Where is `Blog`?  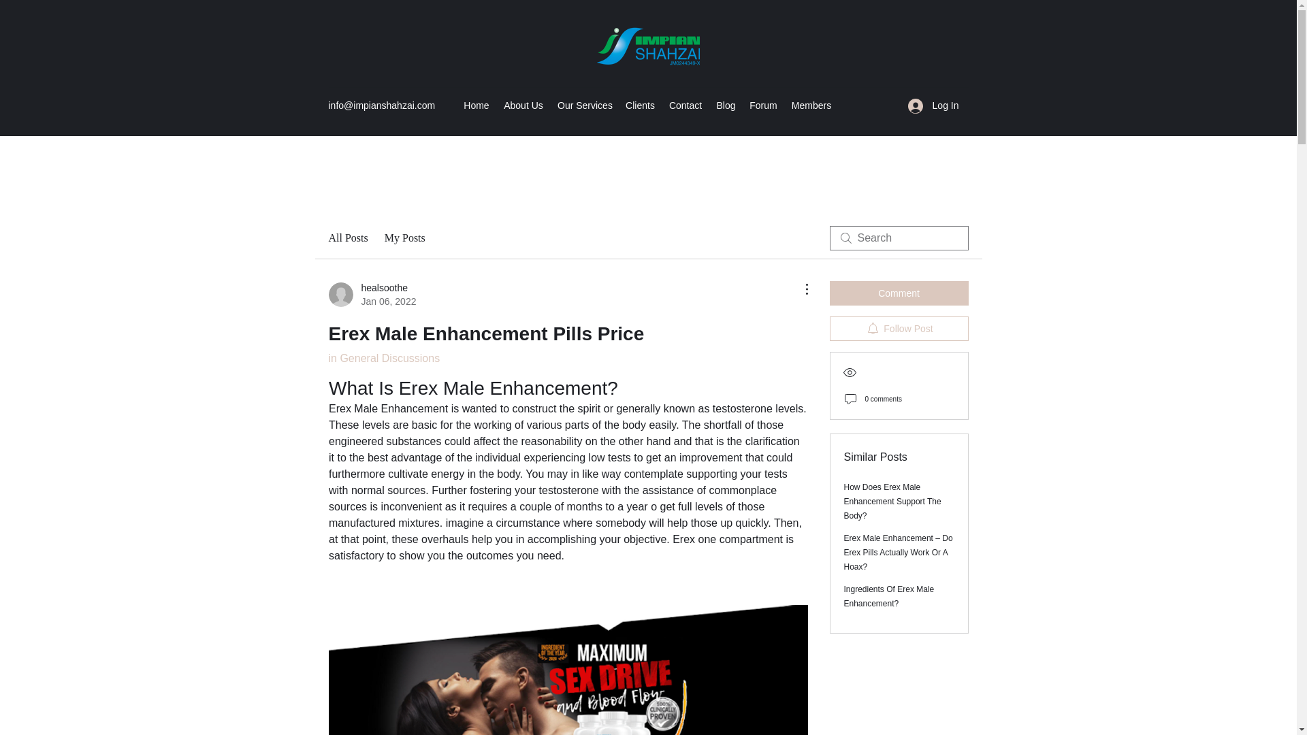 Blog is located at coordinates (726, 105).